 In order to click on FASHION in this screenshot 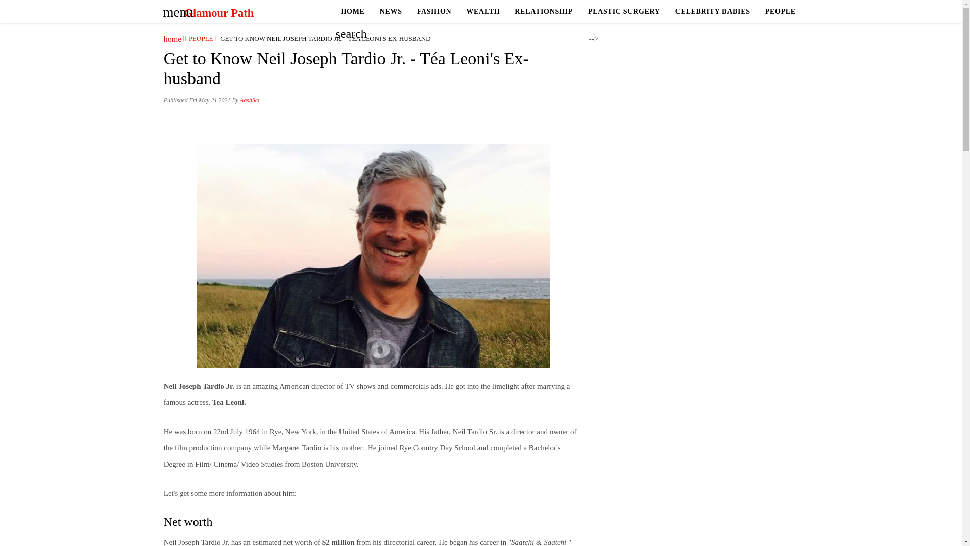, I will do `click(434, 11)`.